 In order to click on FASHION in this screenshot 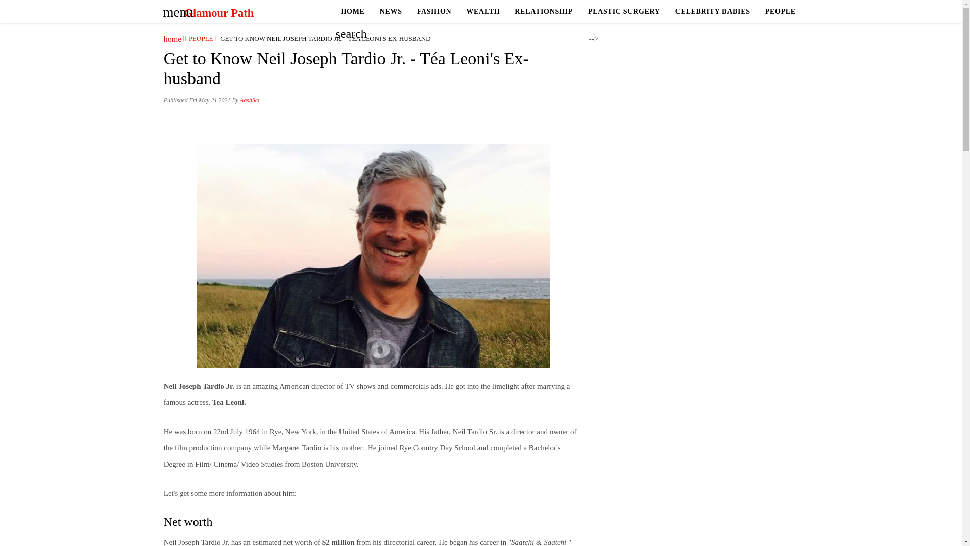, I will do `click(434, 11)`.